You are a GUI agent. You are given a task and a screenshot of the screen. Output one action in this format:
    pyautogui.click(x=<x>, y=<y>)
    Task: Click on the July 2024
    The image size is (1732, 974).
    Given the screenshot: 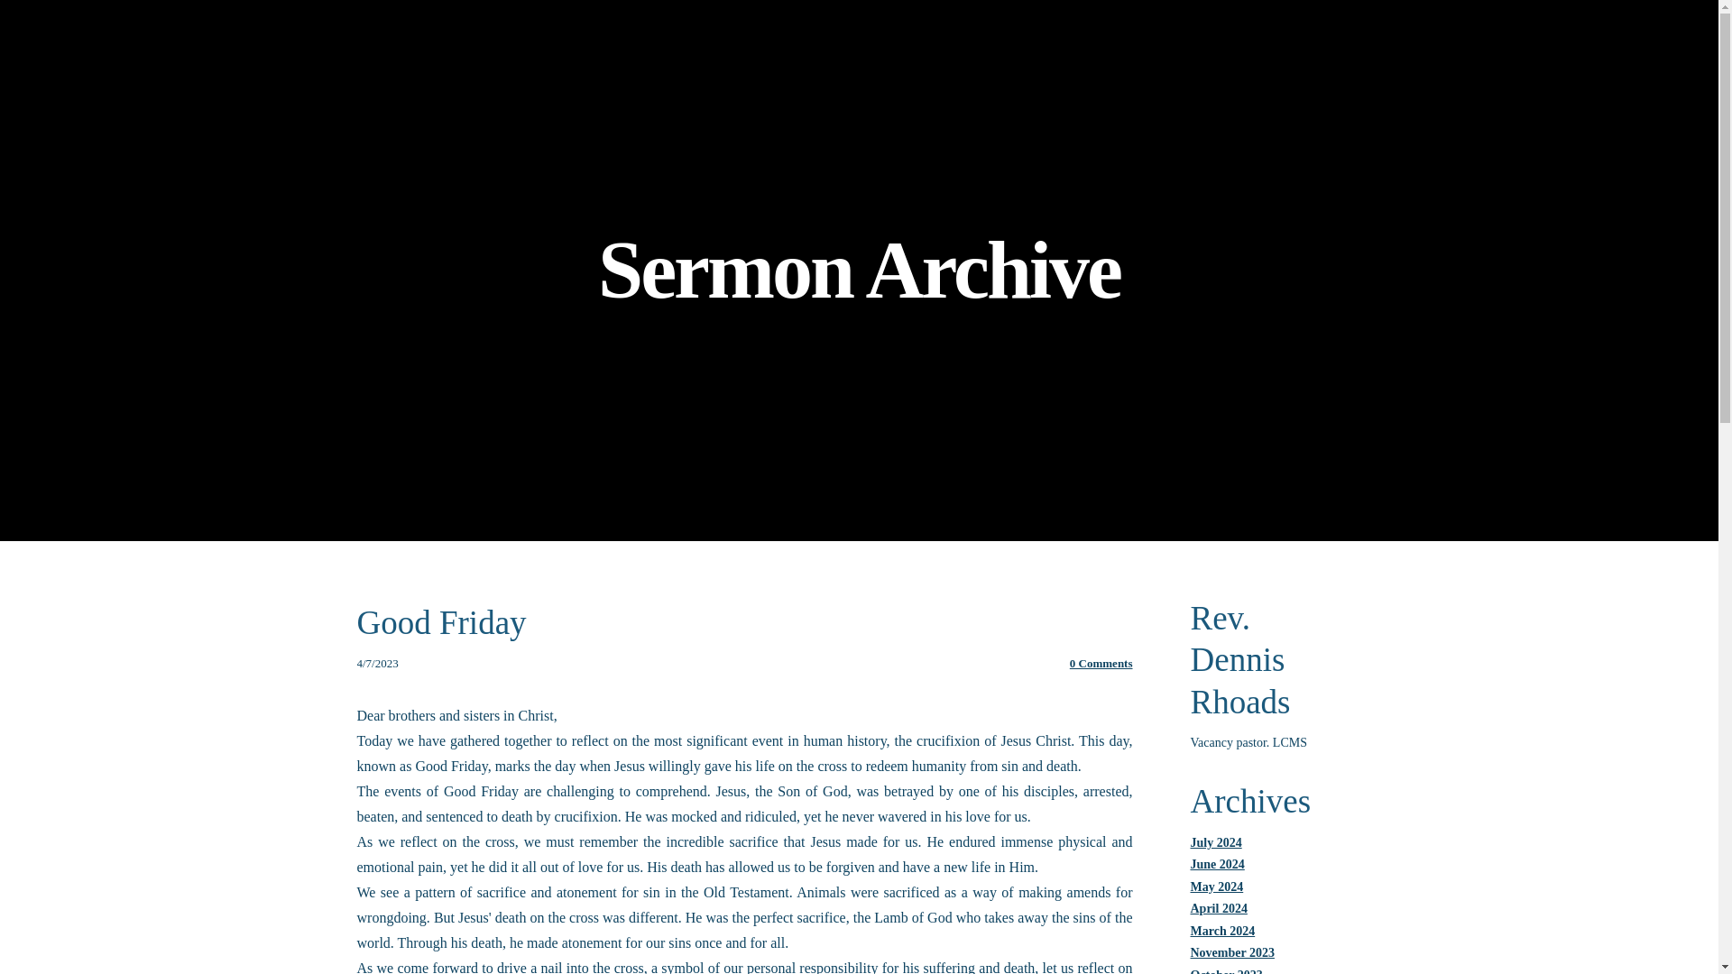 What is the action you would take?
    pyautogui.click(x=1216, y=841)
    